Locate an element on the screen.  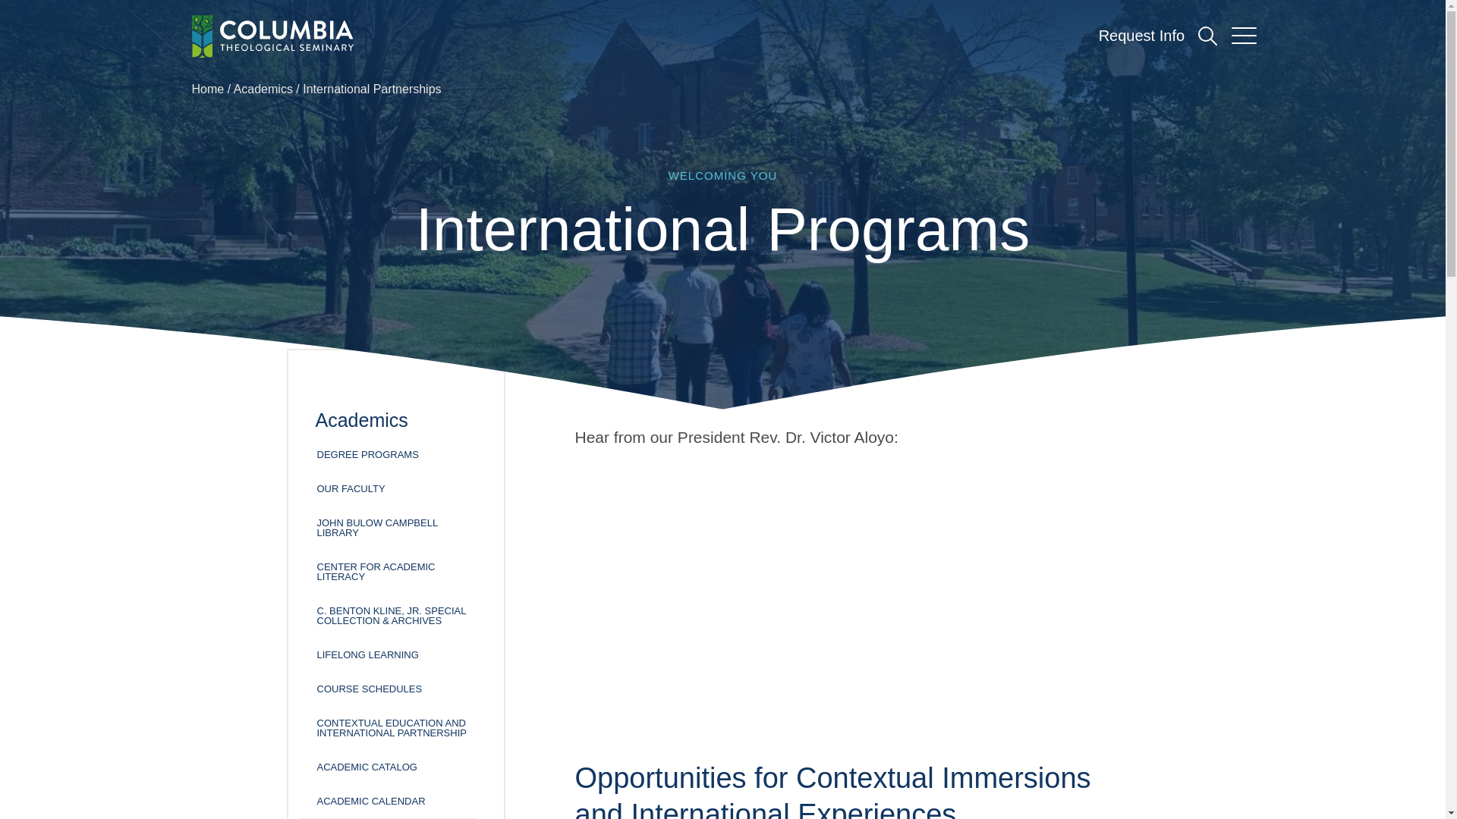
JOHN BULOW CAMPBELL LIBRARY is located at coordinates (396, 528).